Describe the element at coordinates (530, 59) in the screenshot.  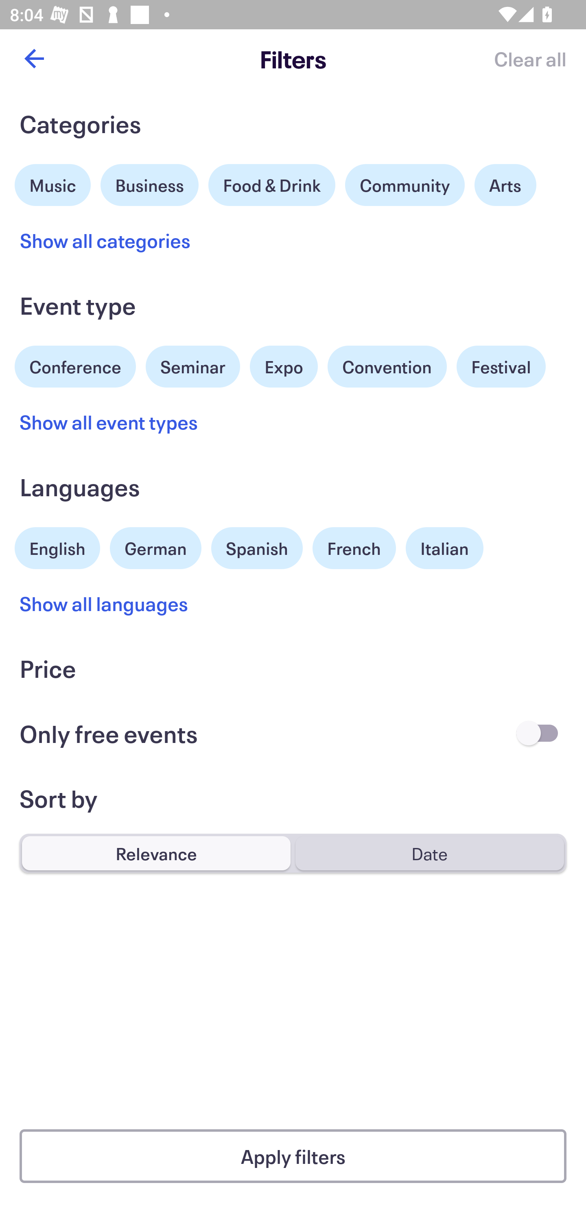
I see `Clear all` at that location.